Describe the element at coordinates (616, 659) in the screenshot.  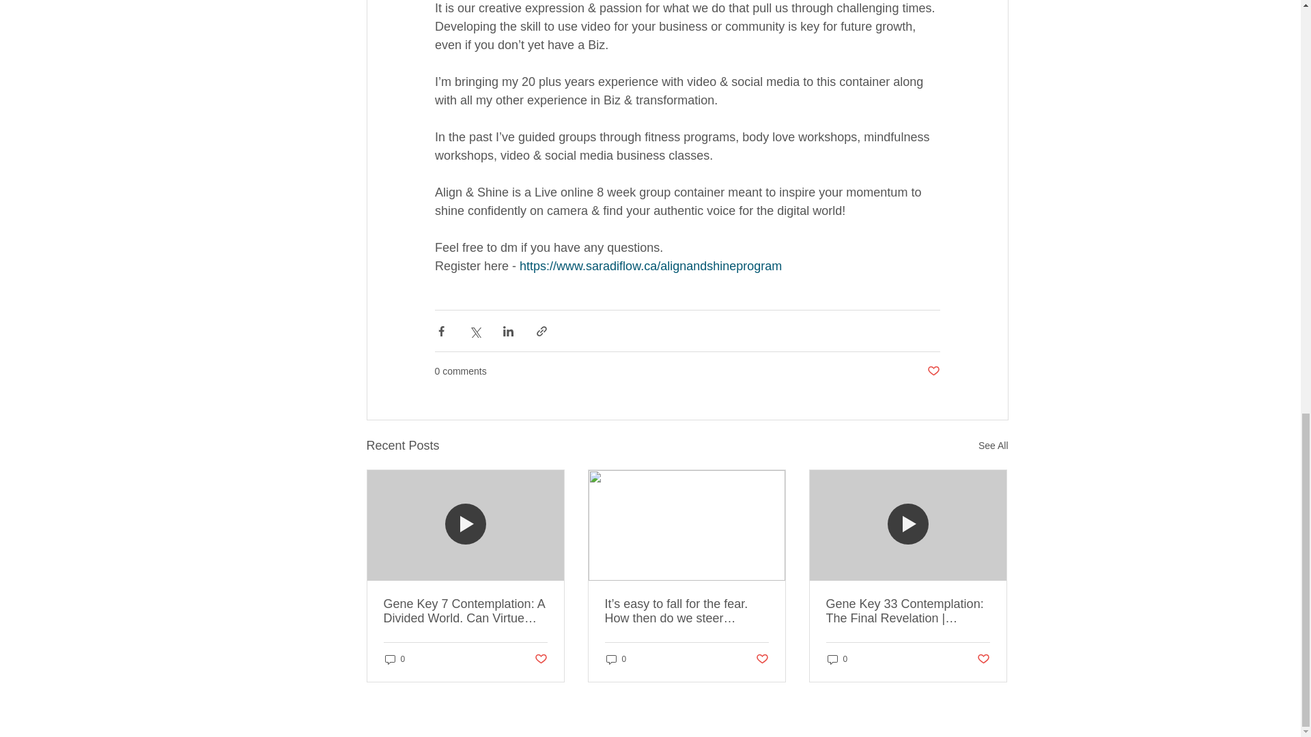
I see `0` at that location.